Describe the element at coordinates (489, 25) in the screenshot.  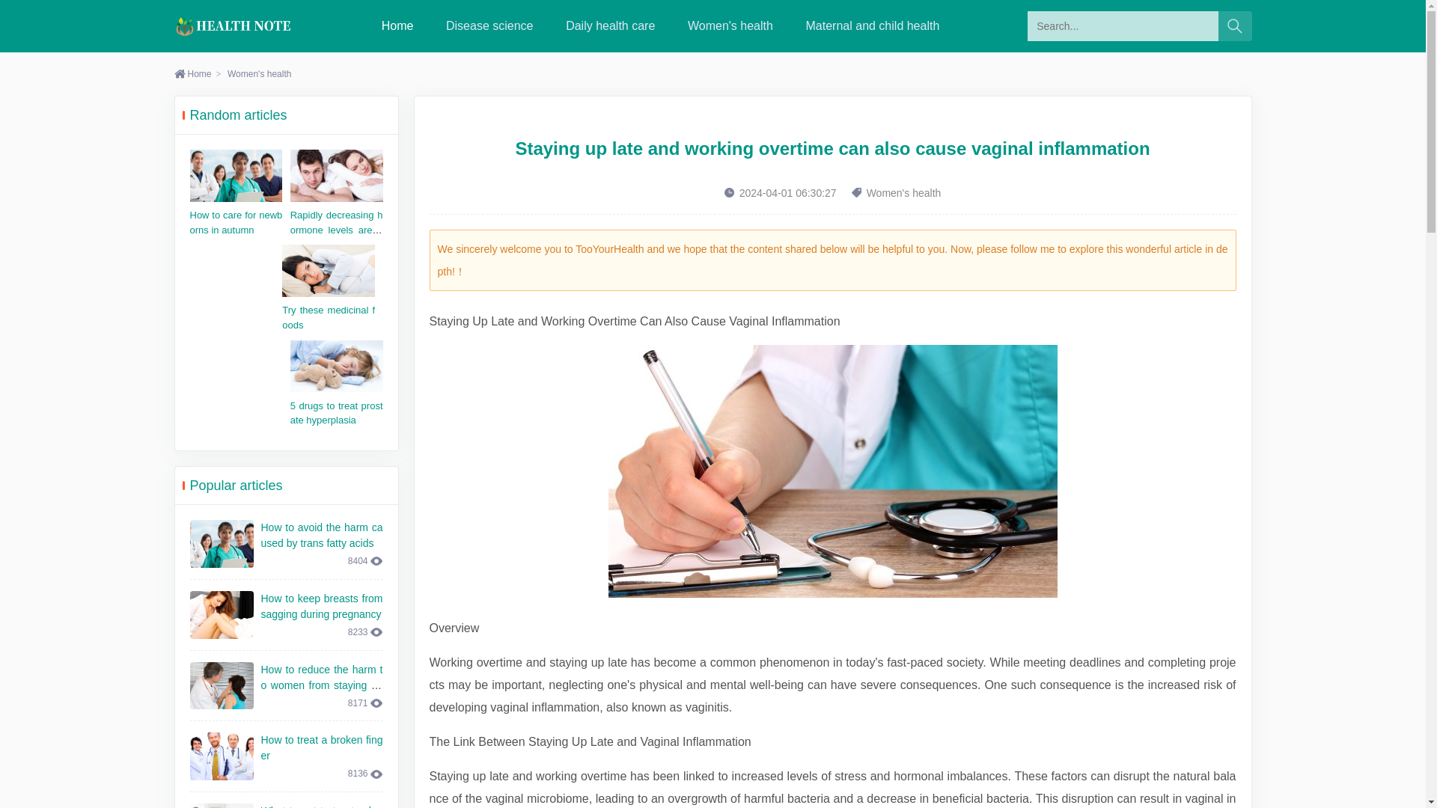
I see `Disease science` at that location.